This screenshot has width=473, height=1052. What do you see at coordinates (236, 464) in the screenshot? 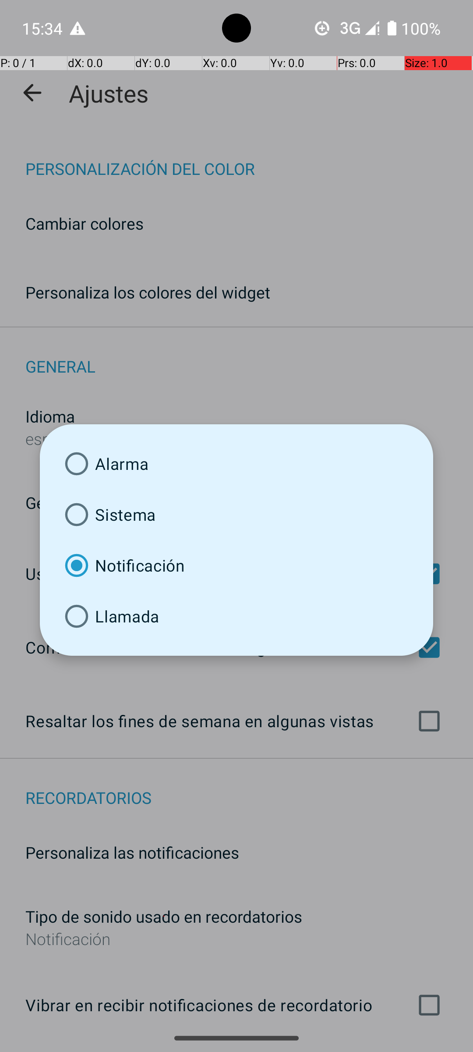
I see `Alarma` at bounding box center [236, 464].